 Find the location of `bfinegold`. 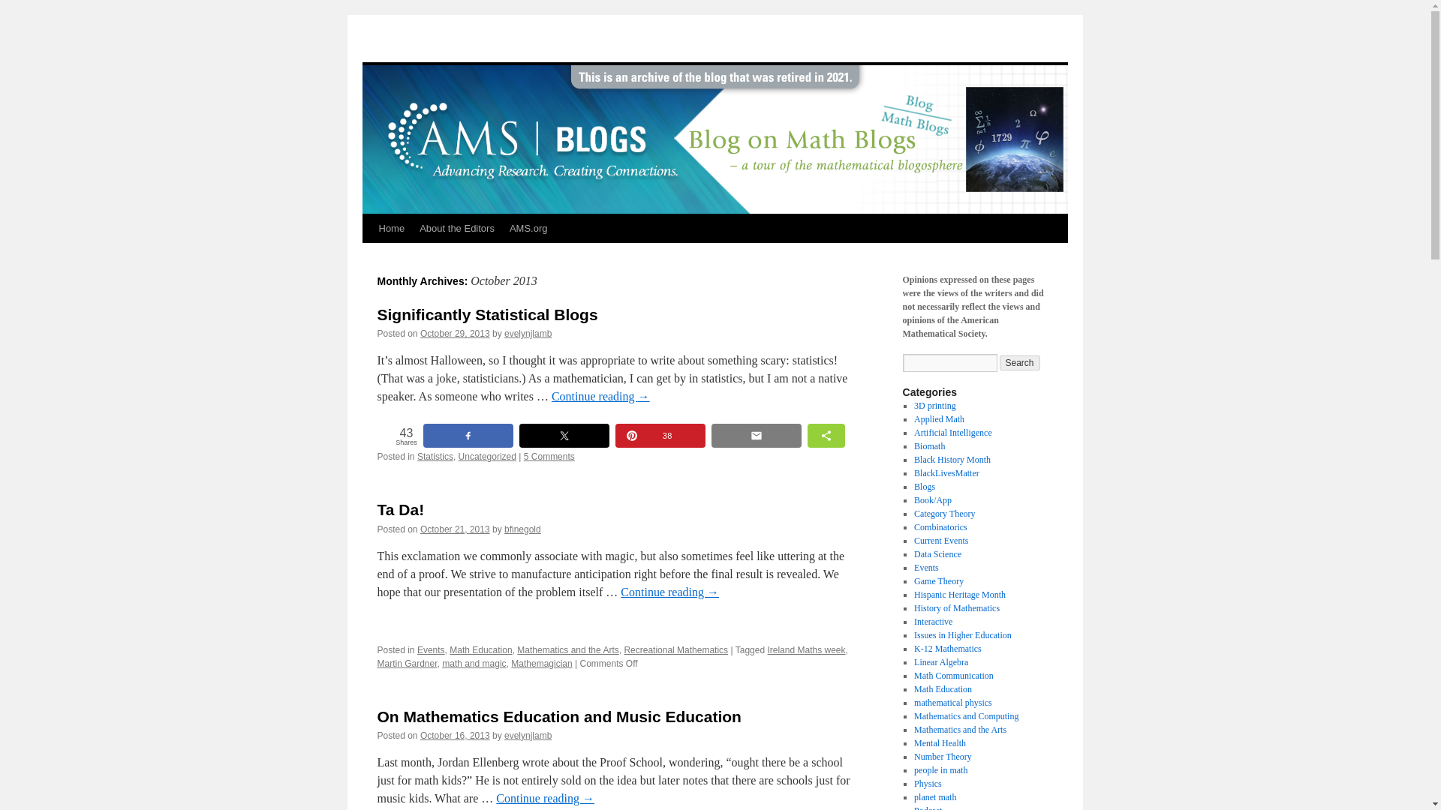

bfinegold is located at coordinates (522, 529).